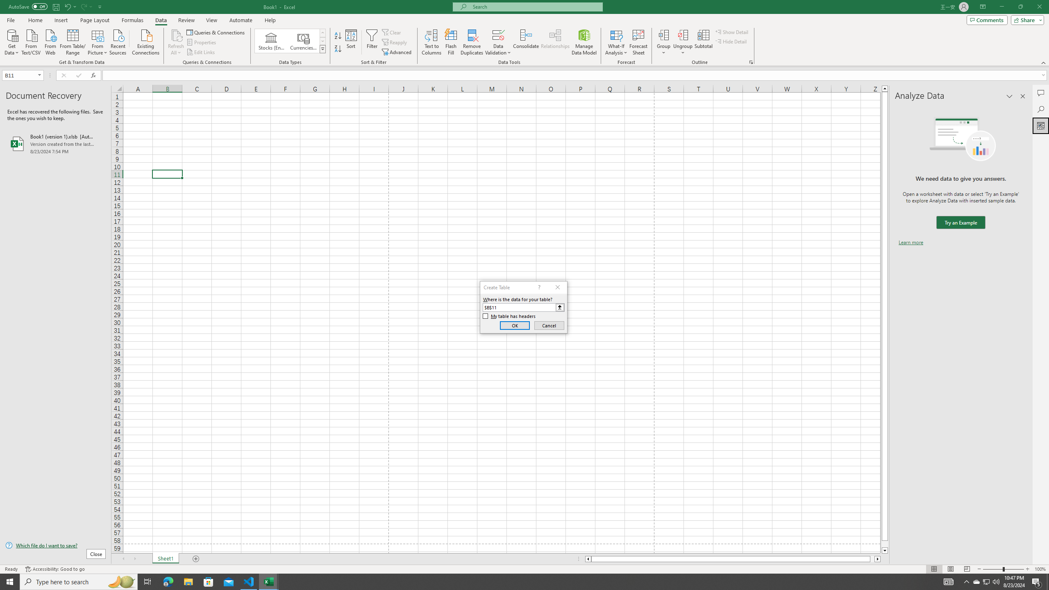  Describe the element at coordinates (535, 7) in the screenshot. I see `Microsoft search` at that location.